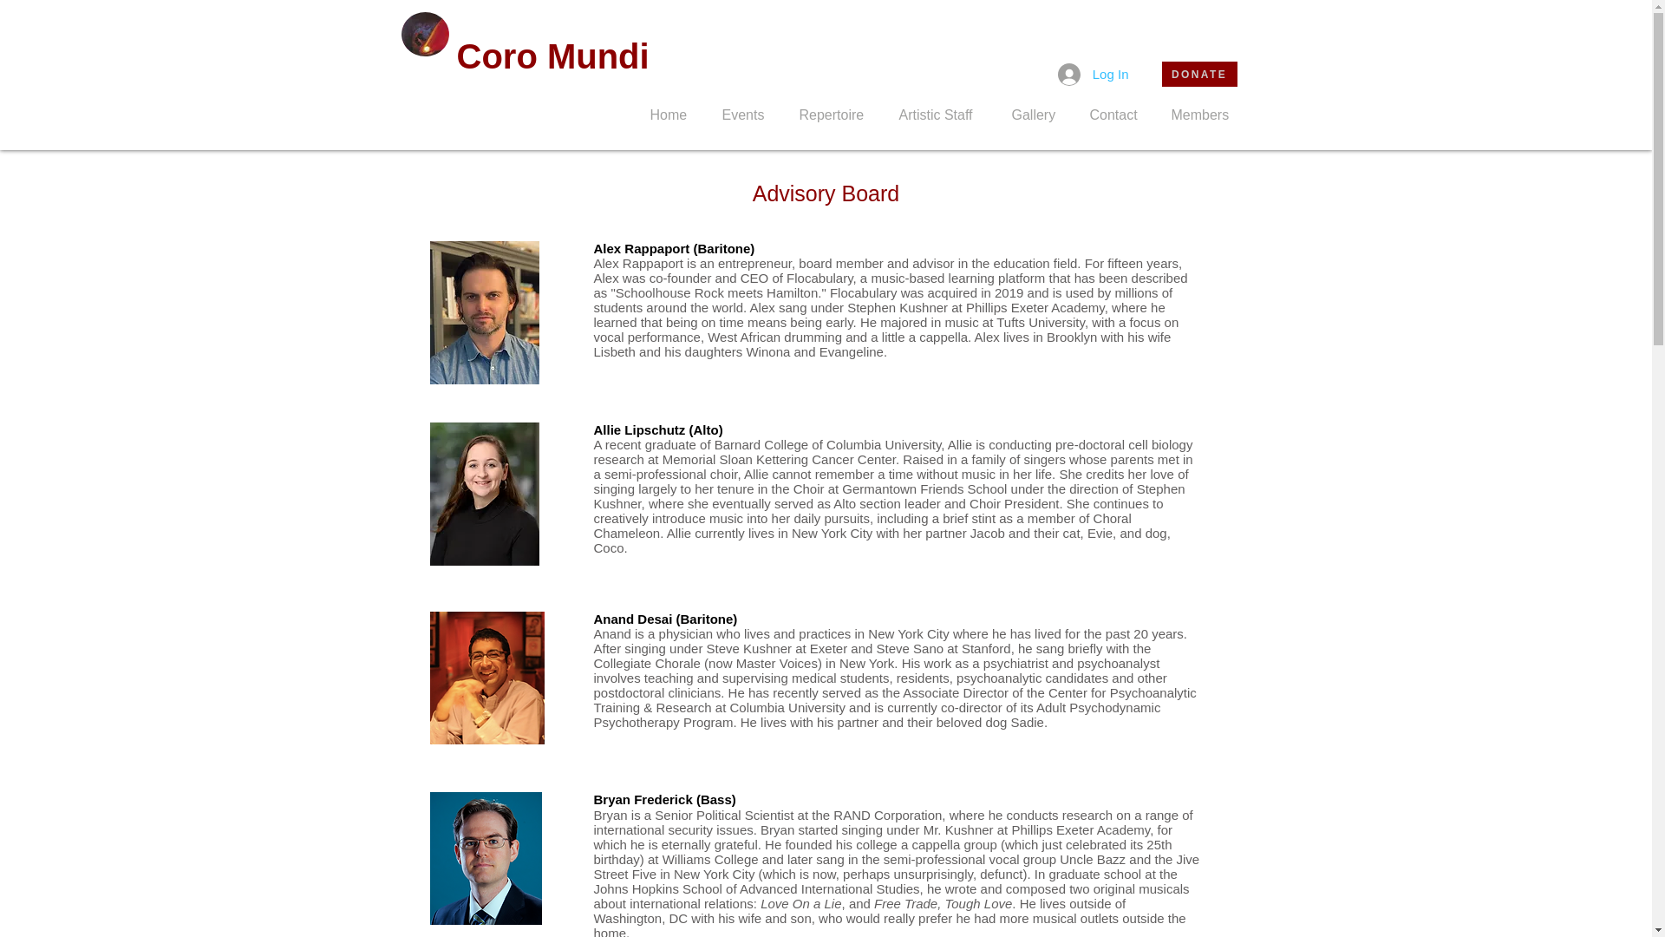 The image size is (1665, 937). I want to click on Events, so click(748, 115).